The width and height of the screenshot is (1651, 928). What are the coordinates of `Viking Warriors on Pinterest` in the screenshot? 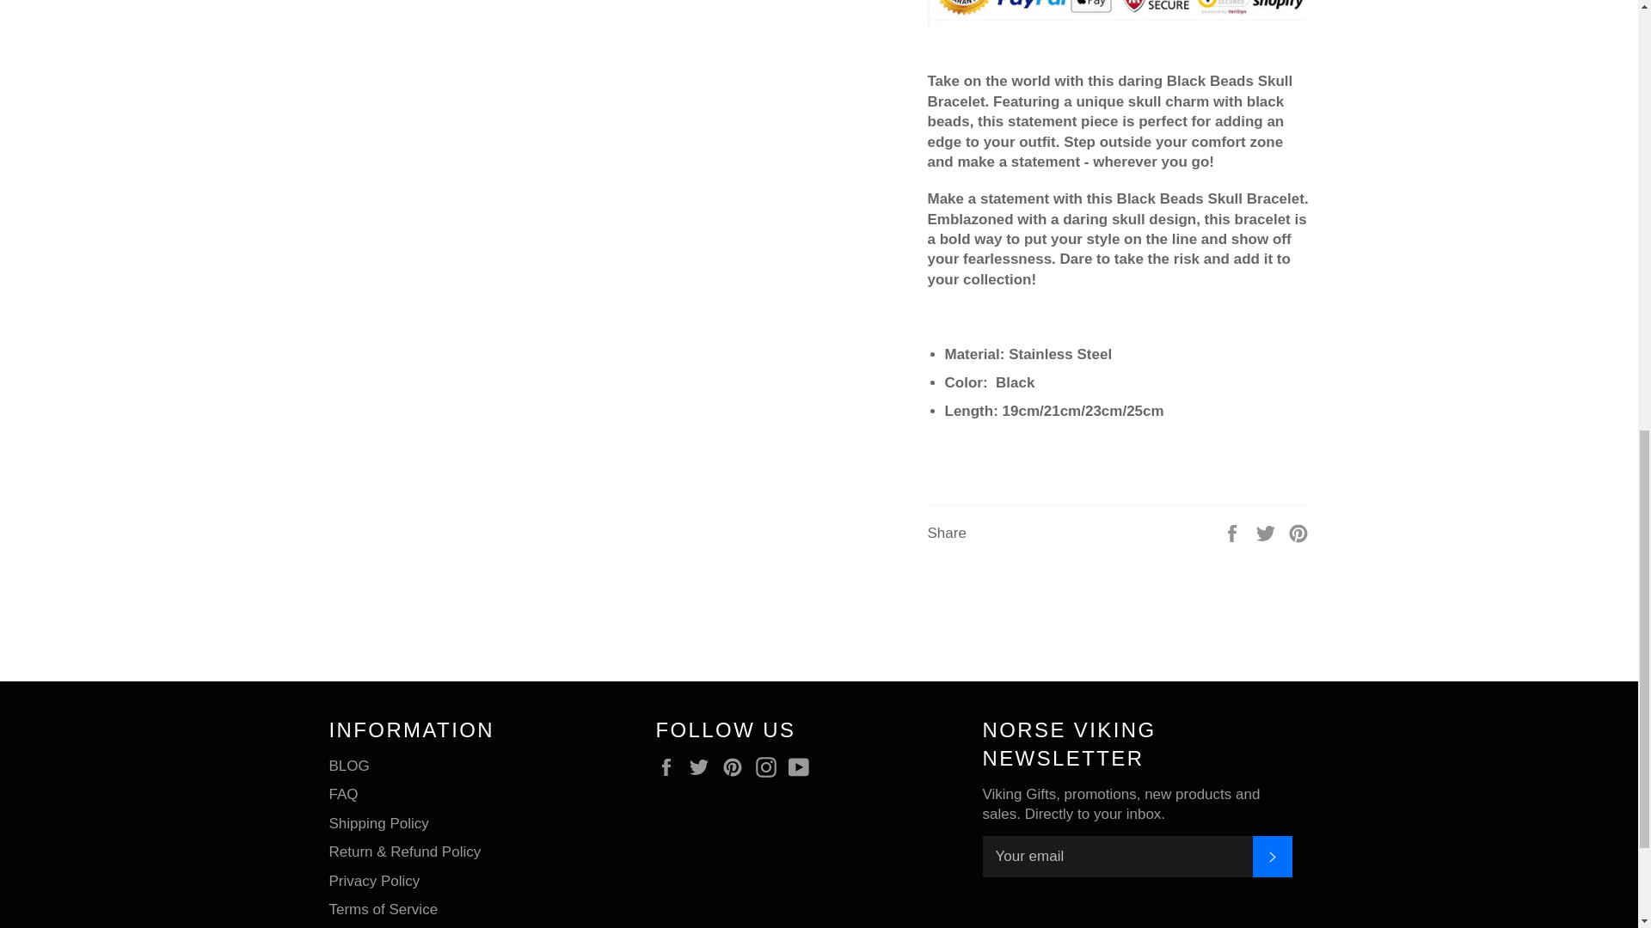 It's located at (736, 766).